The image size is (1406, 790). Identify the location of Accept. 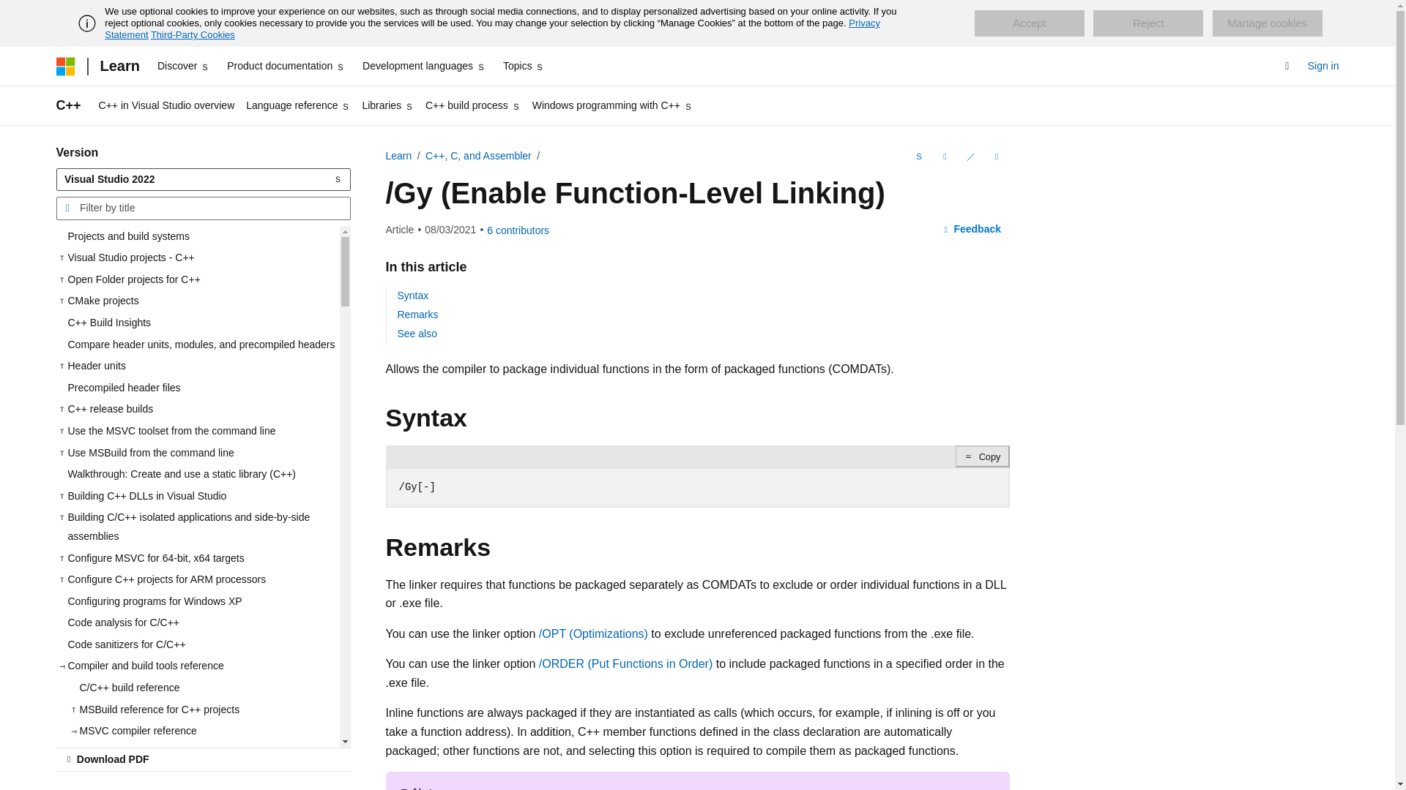
(1029, 23).